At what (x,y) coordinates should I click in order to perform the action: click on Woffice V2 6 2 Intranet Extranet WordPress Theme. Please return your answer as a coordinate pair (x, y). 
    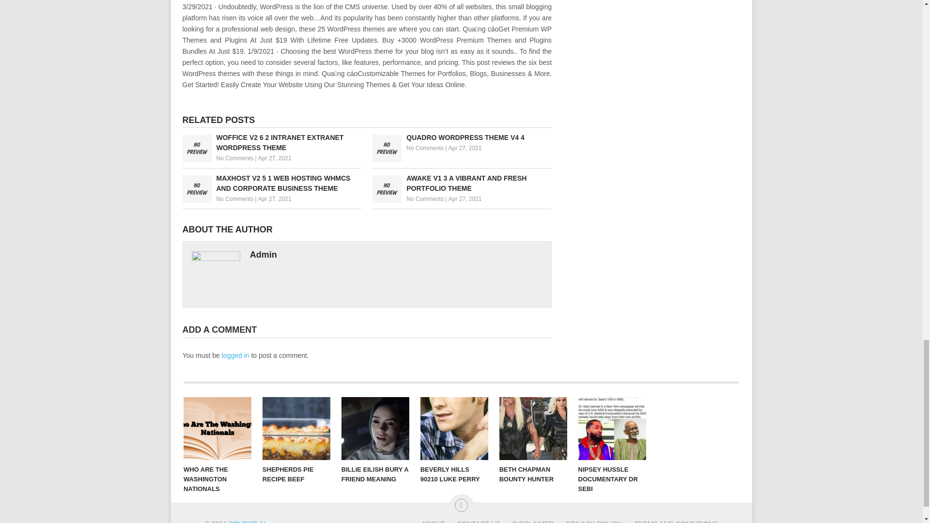
    Looking at the image, I should click on (272, 143).